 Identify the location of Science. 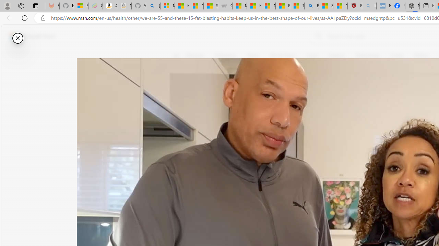
(336, 55).